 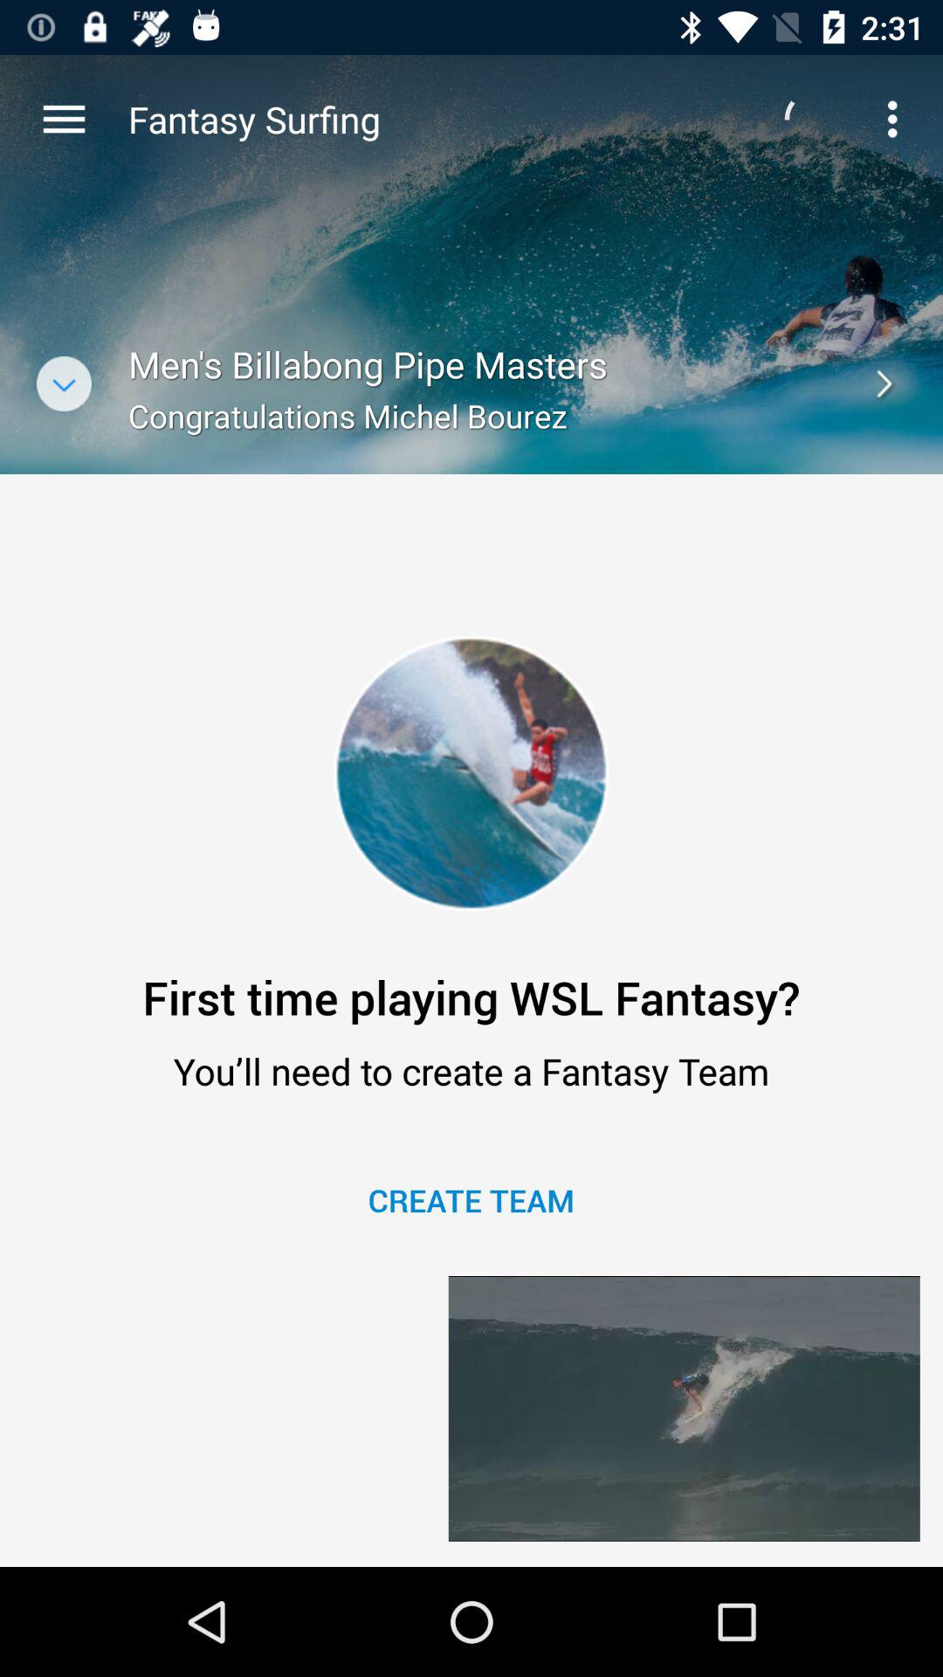 What do you see at coordinates (65, 384) in the screenshot?
I see `click to the more information` at bounding box center [65, 384].